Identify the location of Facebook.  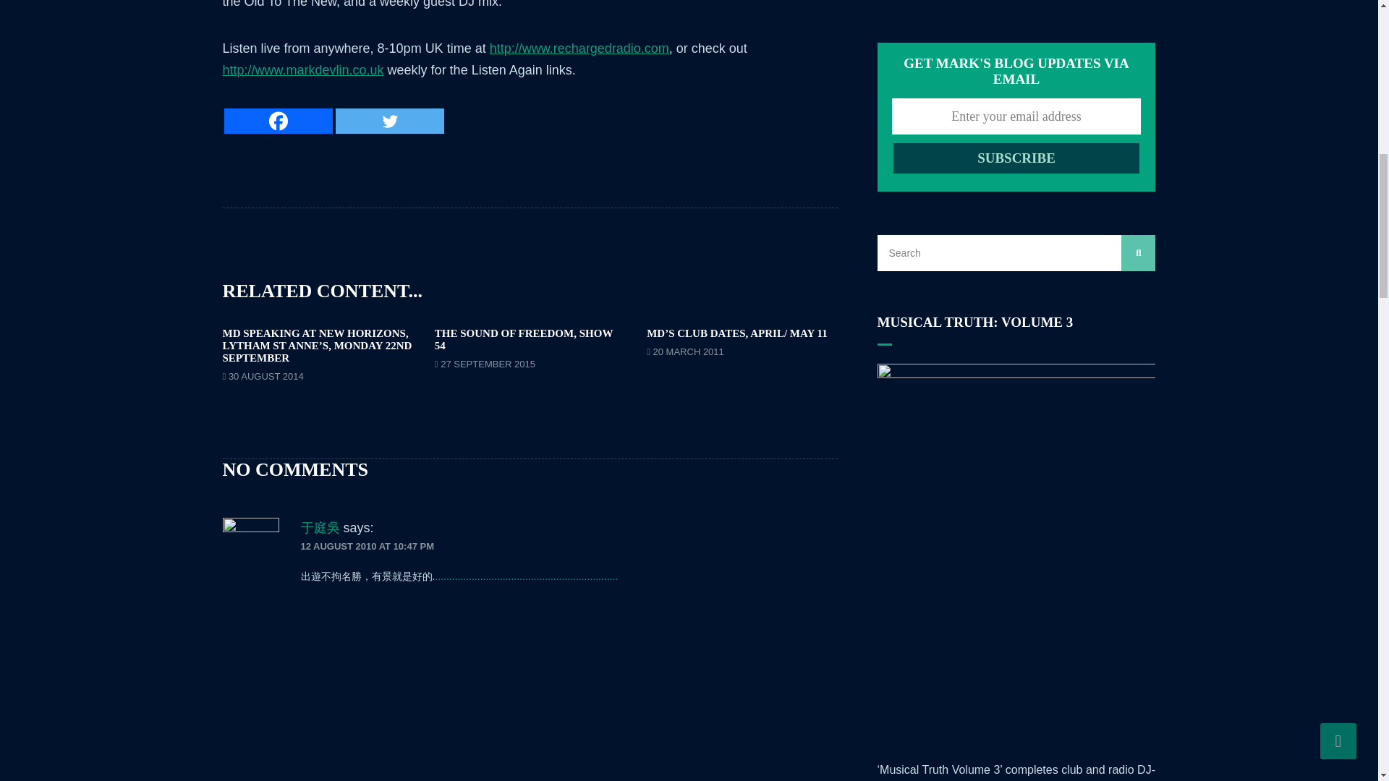
(278, 121).